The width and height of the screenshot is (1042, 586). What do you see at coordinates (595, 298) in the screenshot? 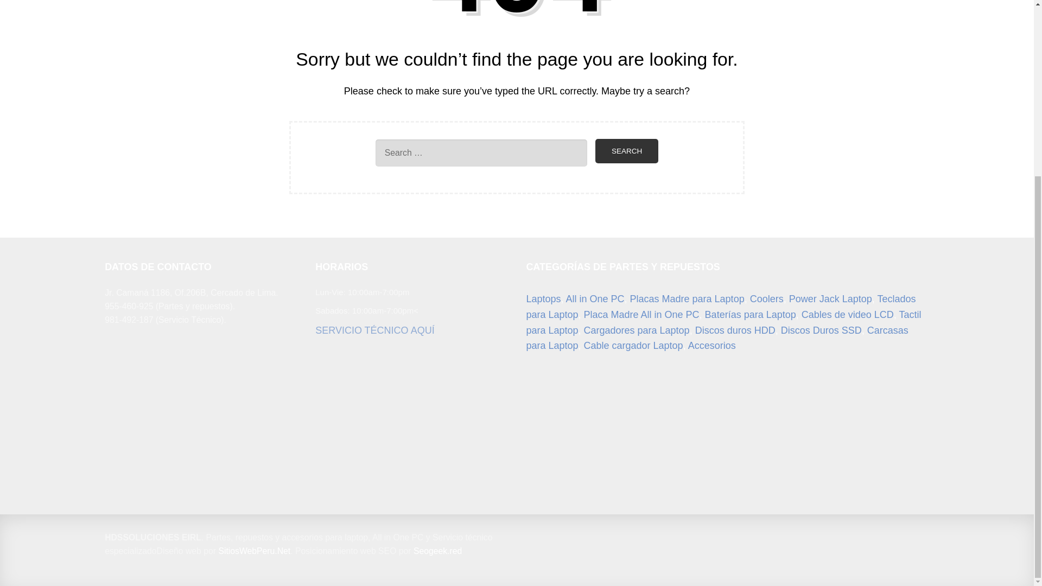
I see `All in One PC` at bounding box center [595, 298].